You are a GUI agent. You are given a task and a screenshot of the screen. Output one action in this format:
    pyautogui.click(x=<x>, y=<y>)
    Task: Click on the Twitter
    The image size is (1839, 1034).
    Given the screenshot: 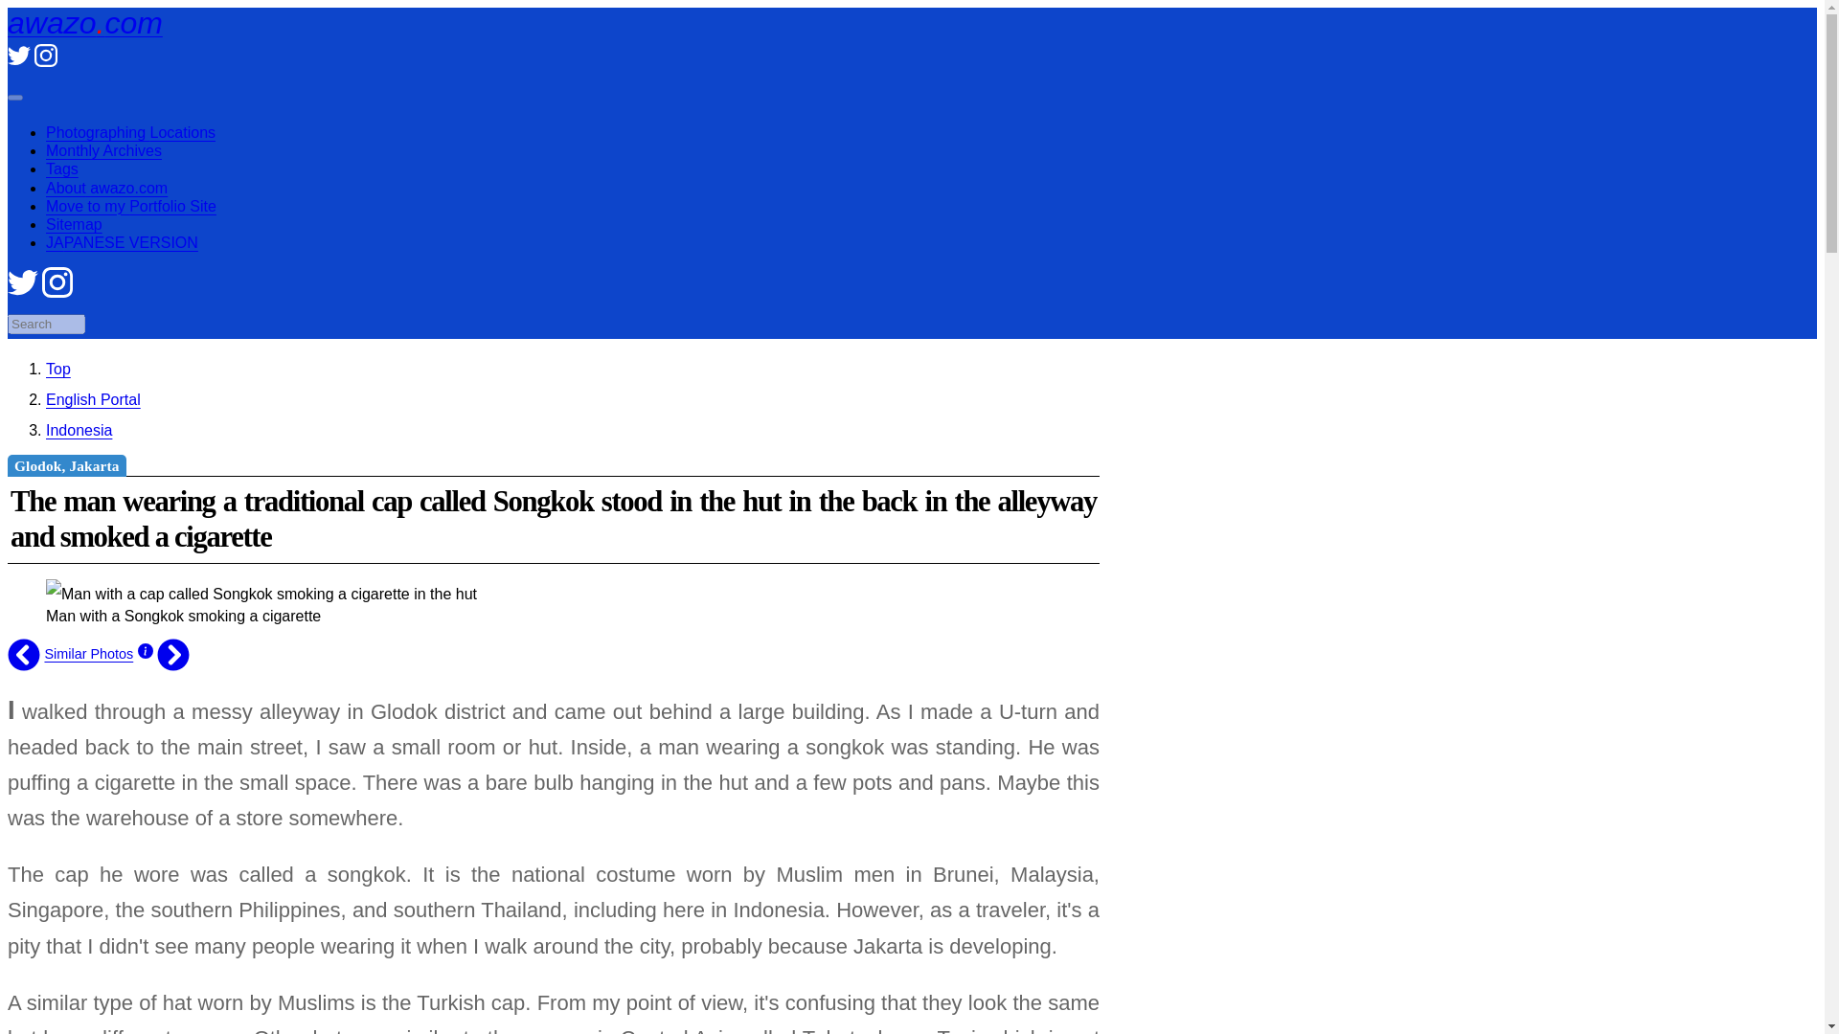 What is the action you would take?
    pyautogui.click(x=19, y=61)
    